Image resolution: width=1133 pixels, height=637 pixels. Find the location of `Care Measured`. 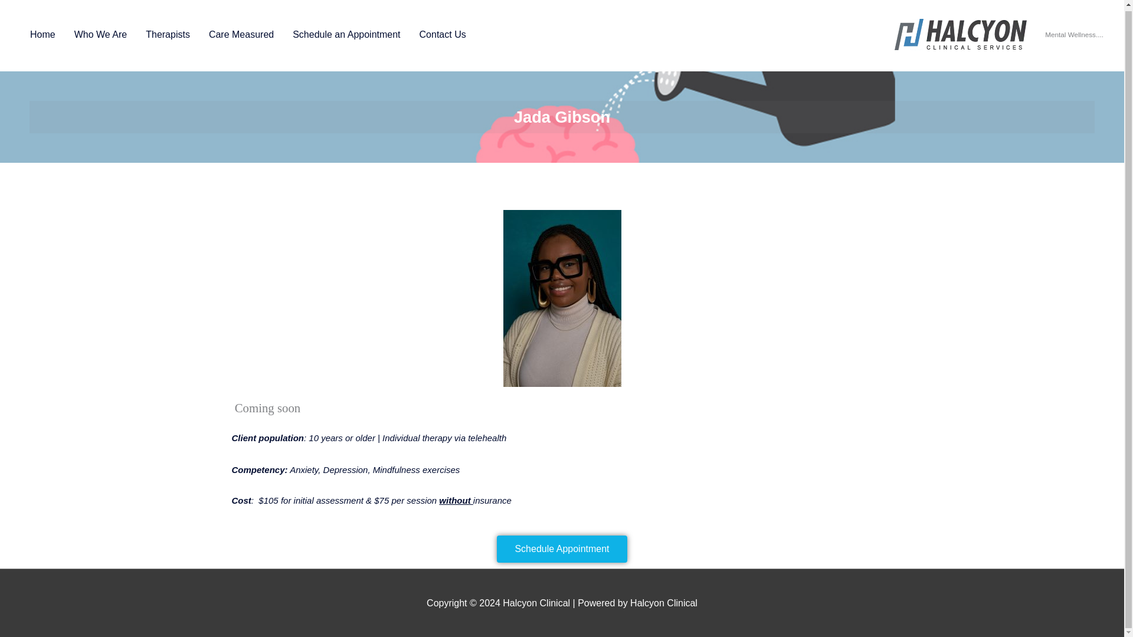

Care Measured is located at coordinates (241, 34).